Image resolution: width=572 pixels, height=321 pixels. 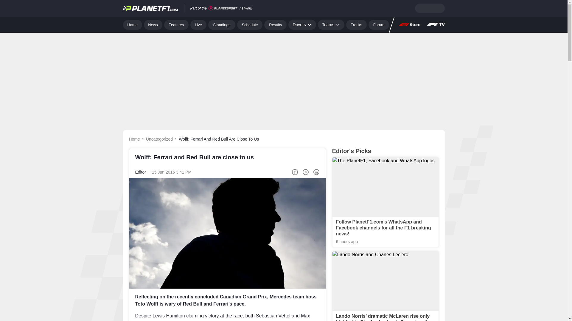 I want to click on News, so click(x=153, y=24).